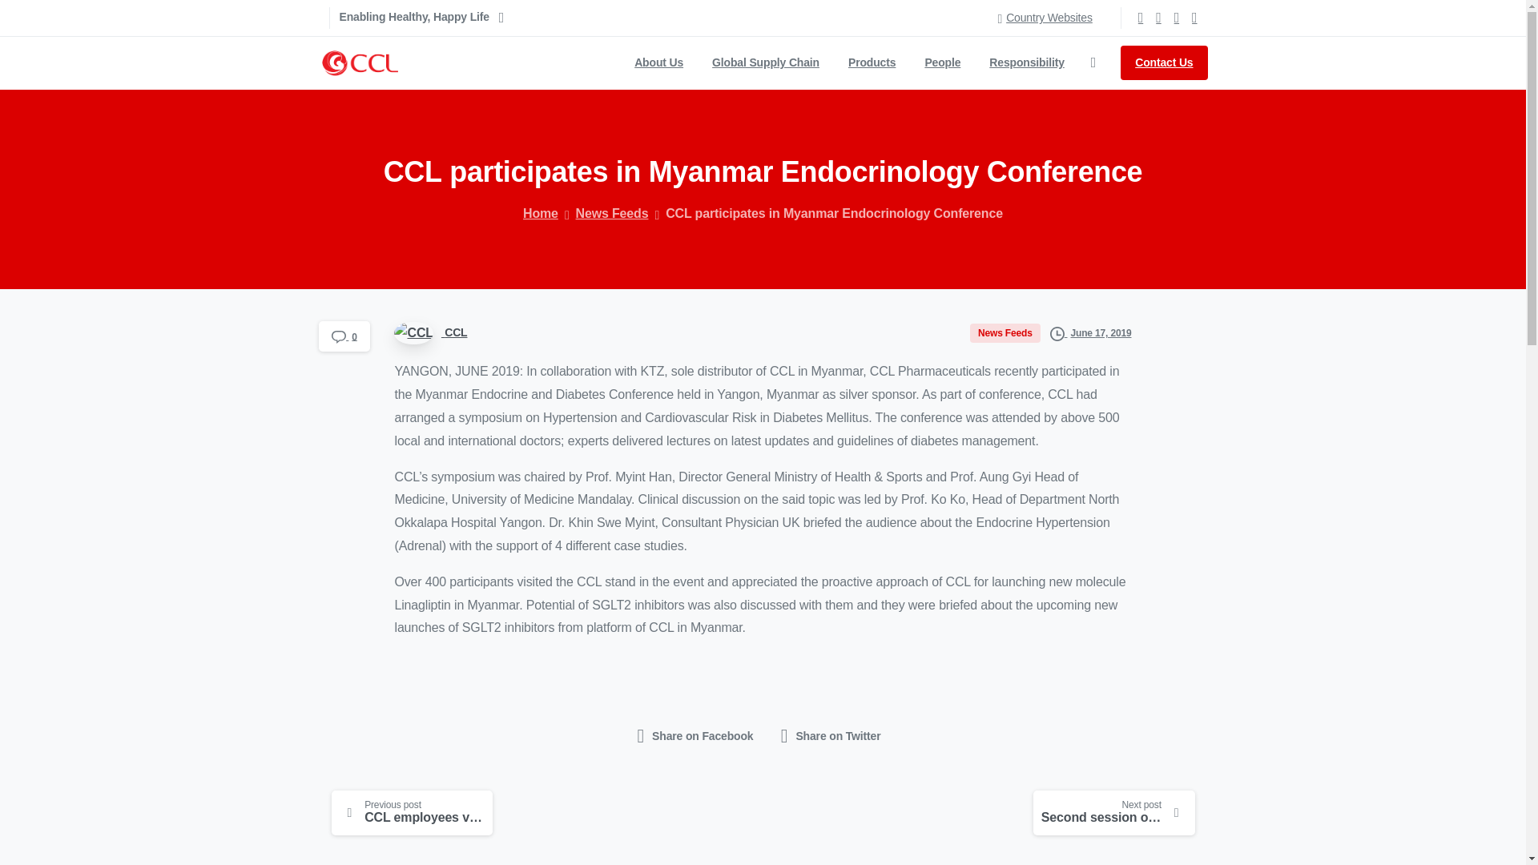  Describe the element at coordinates (766, 62) in the screenshot. I see `Facebook` at that location.